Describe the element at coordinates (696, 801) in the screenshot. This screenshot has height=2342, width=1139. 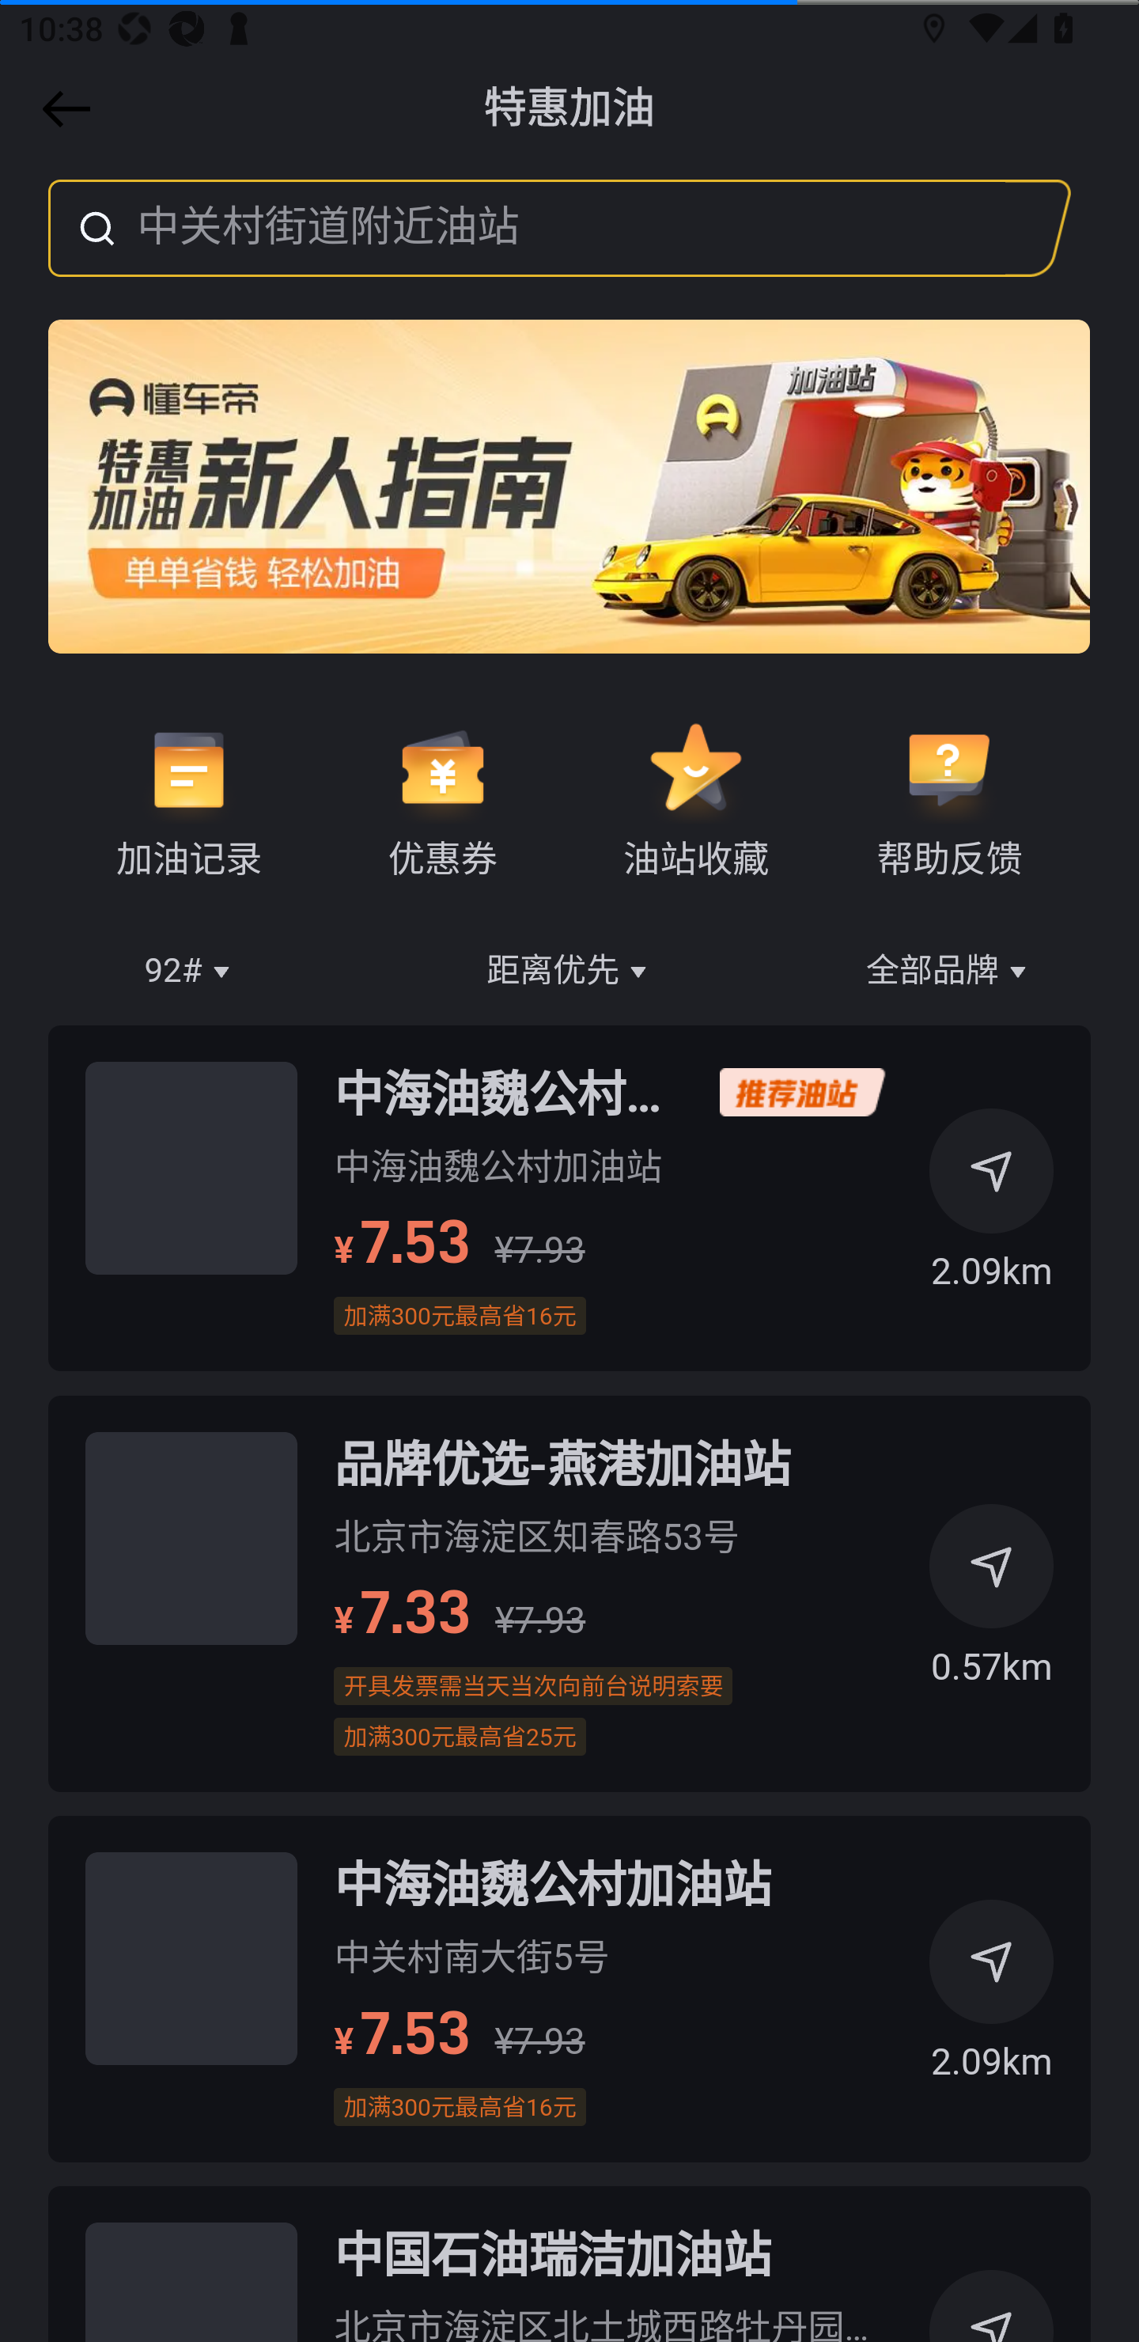
I see `油站收藏` at that location.